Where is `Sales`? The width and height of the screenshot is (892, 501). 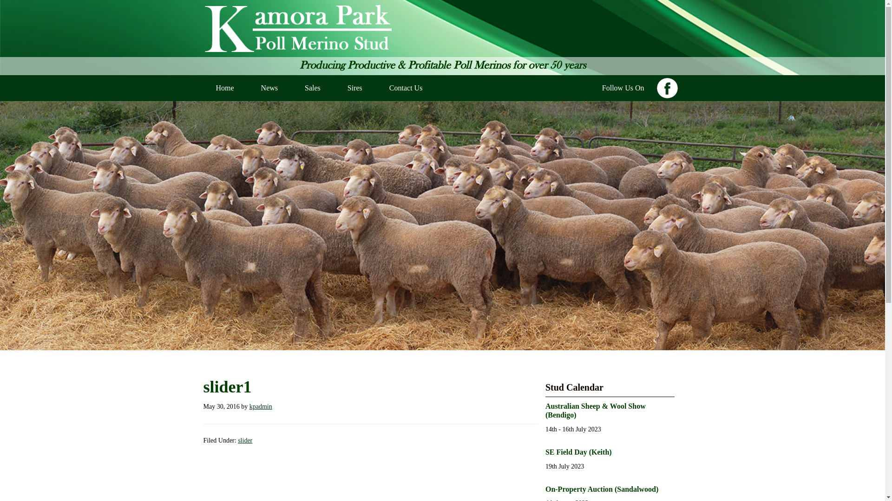
Sales is located at coordinates (313, 88).